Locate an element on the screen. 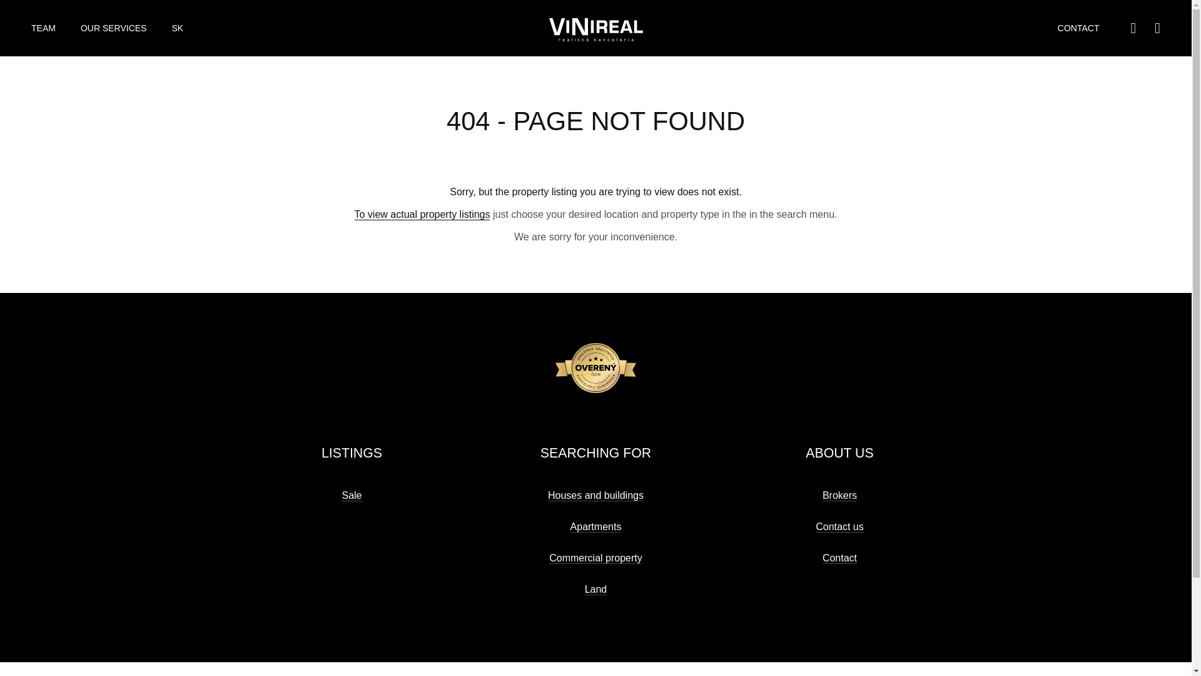  Houses and buildings is located at coordinates (595, 496).